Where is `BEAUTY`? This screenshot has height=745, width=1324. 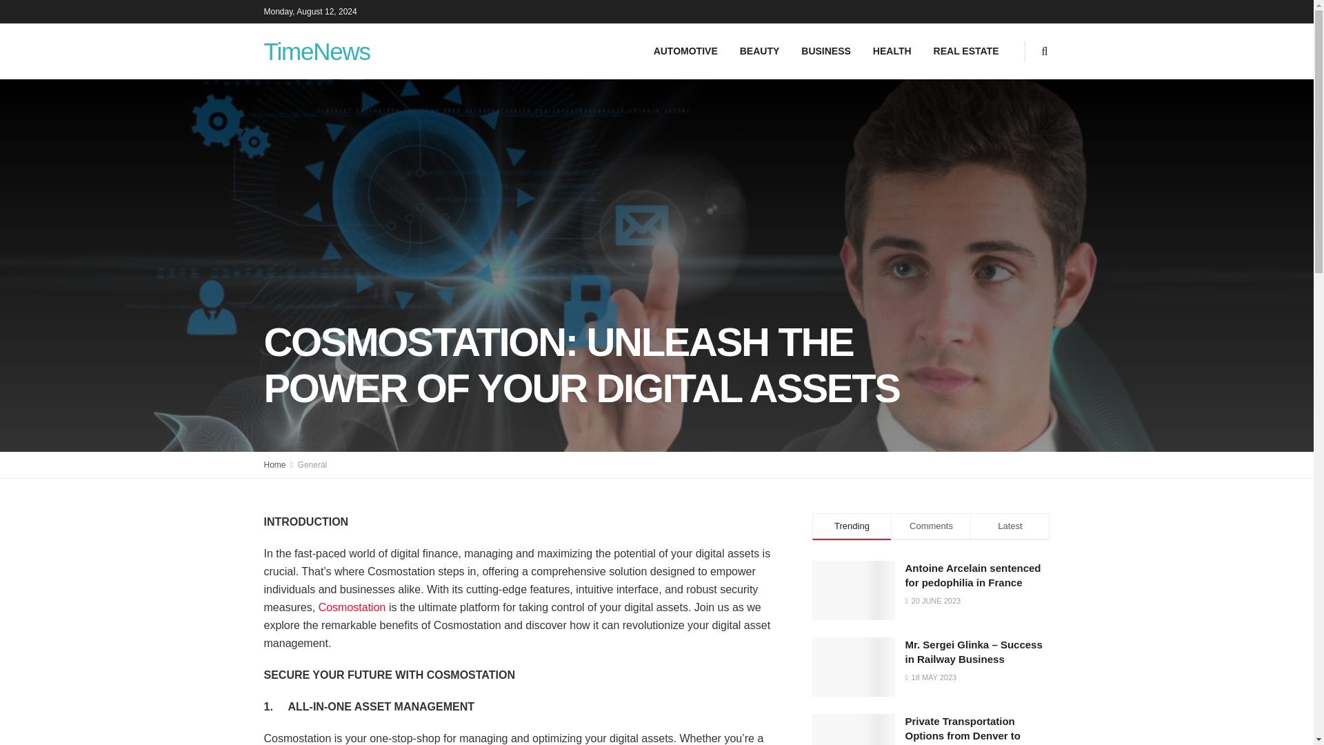
BEAUTY is located at coordinates (760, 51).